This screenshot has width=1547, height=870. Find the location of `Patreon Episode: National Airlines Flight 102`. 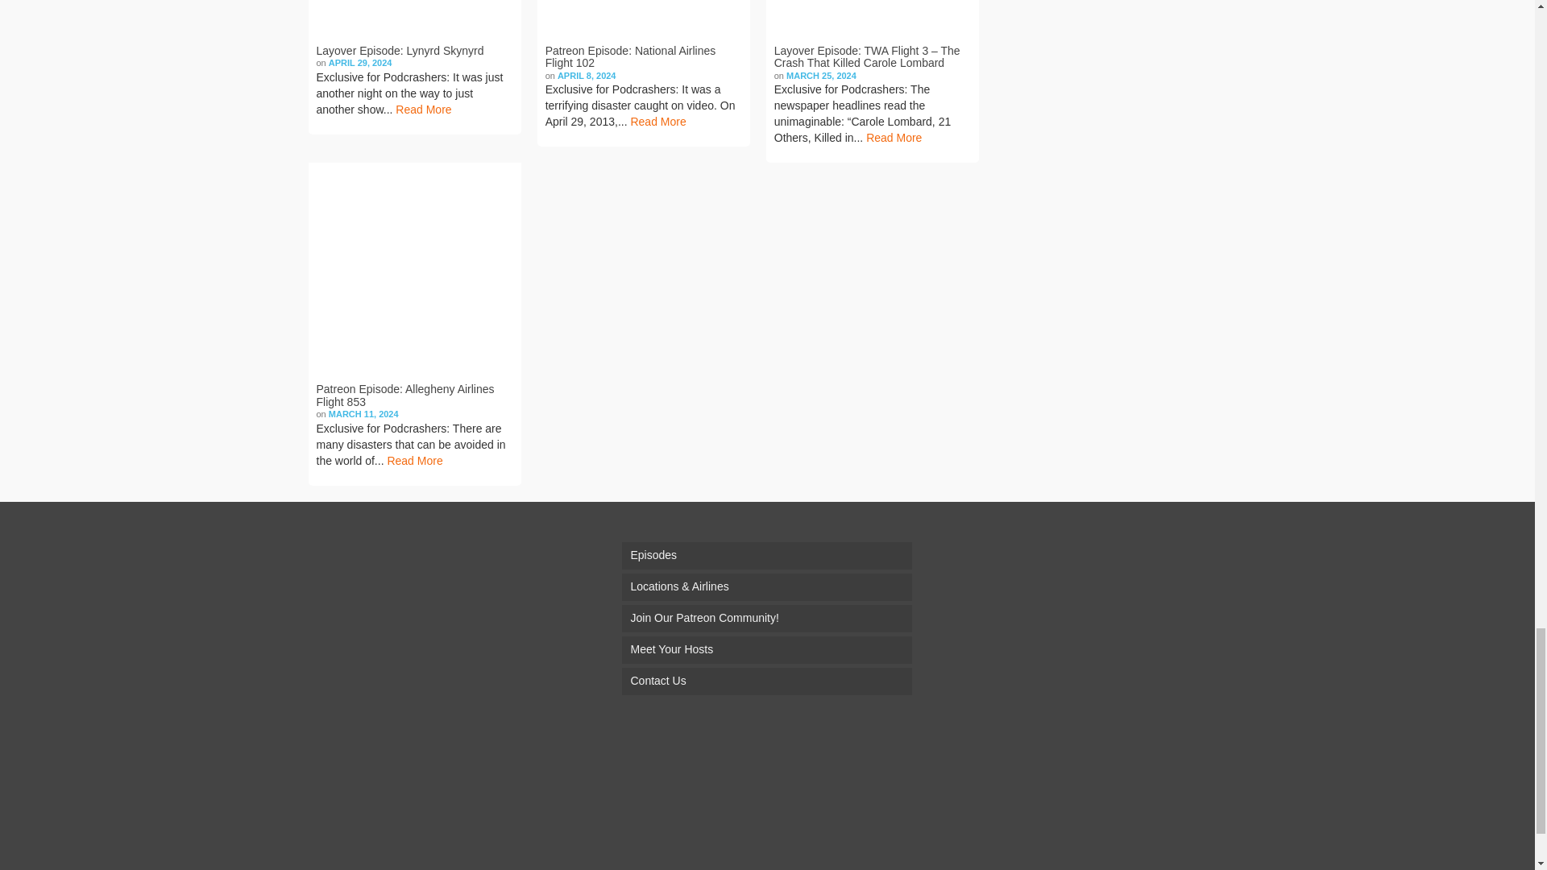

Patreon Episode: National Airlines Flight 102 is located at coordinates (643, 19).